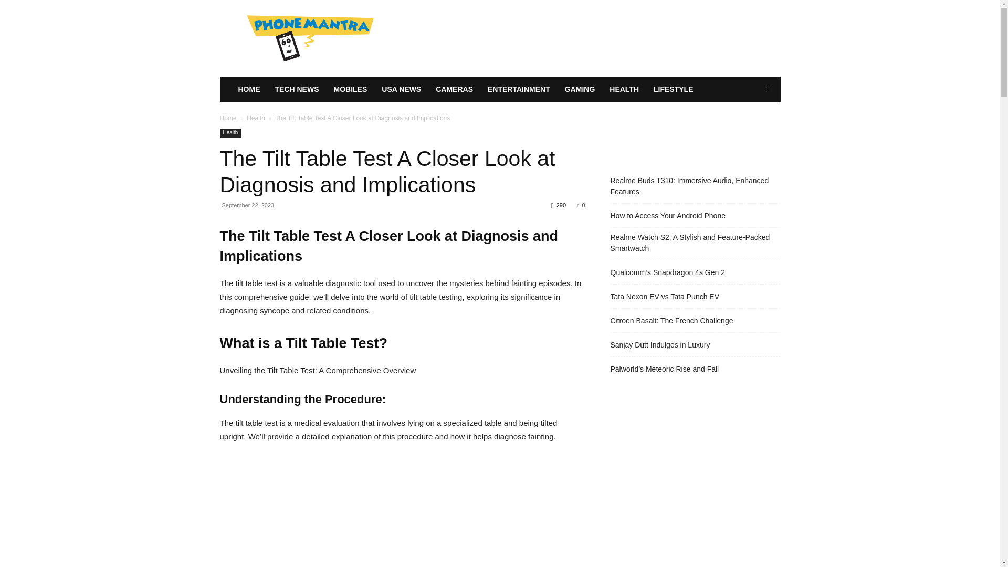  What do you see at coordinates (228, 118) in the screenshot?
I see `Home` at bounding box center [228, 118].